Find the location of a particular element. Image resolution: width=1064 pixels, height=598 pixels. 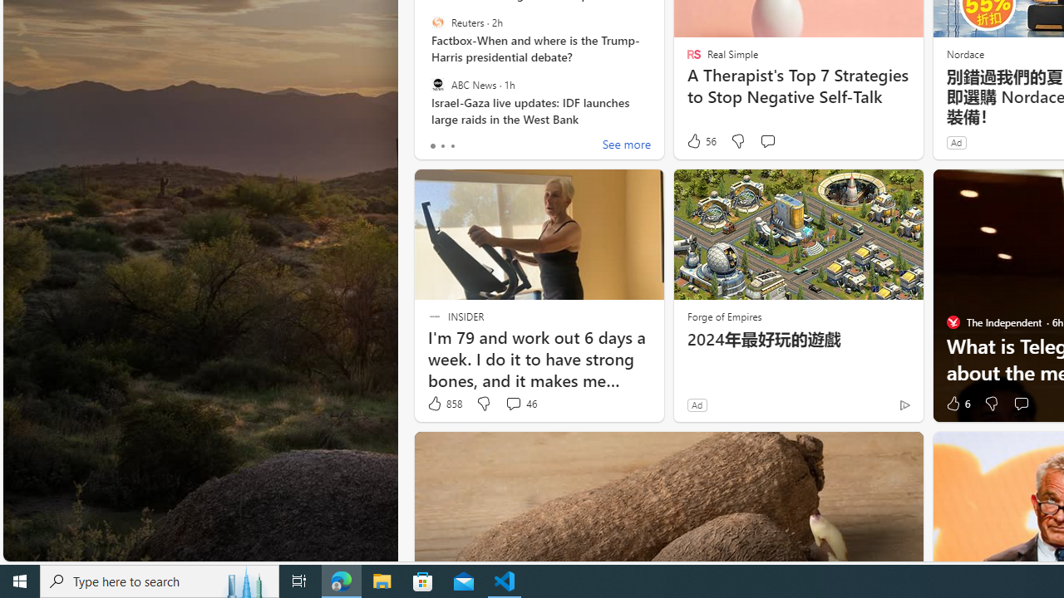

tab-0 is located at coordinates (432, 146).